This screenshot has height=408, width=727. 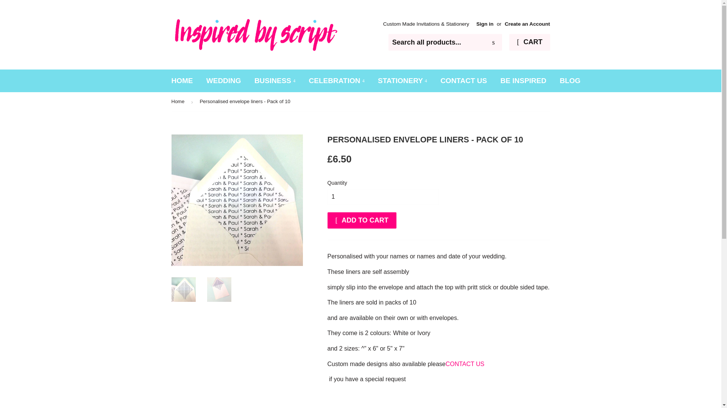 I want to click on CELEBRATION, so click(x=336, y=81).